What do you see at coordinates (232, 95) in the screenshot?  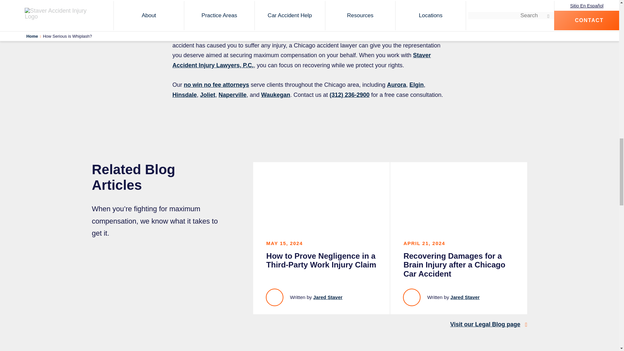 I see `Naperville Car Accident Lawyers` at bounding box center [232, 95].